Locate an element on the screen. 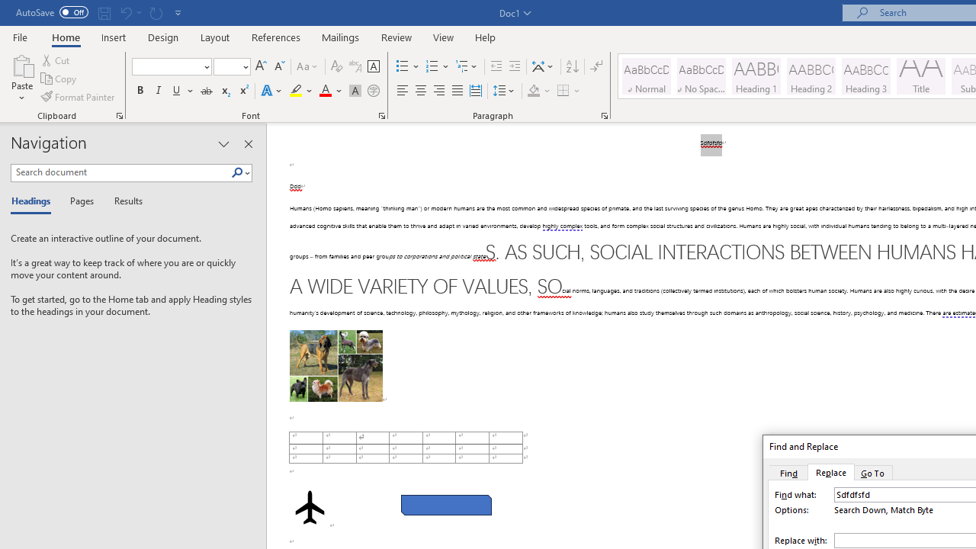 This screenshot has height=549, width=976. Align Right is located at coordinates (439, 91).